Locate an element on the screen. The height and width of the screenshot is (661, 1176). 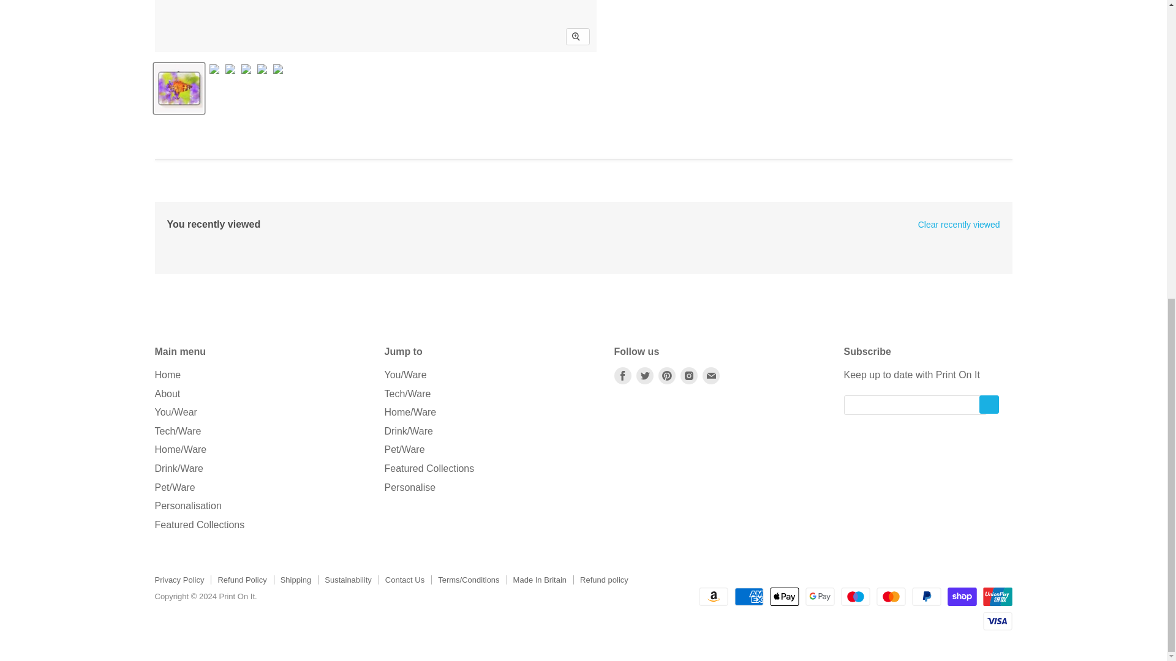
Facebook is located at coordinates (622, 376).